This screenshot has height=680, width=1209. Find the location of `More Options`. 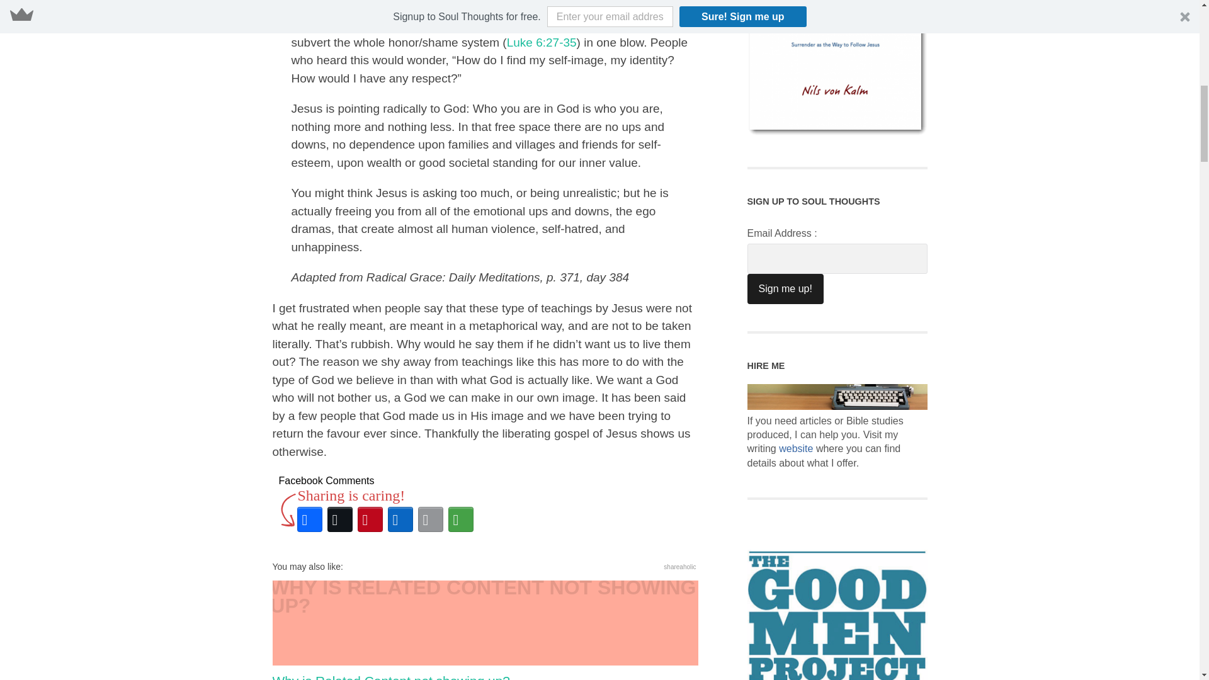

More Options is located at coordinates (461, 519).